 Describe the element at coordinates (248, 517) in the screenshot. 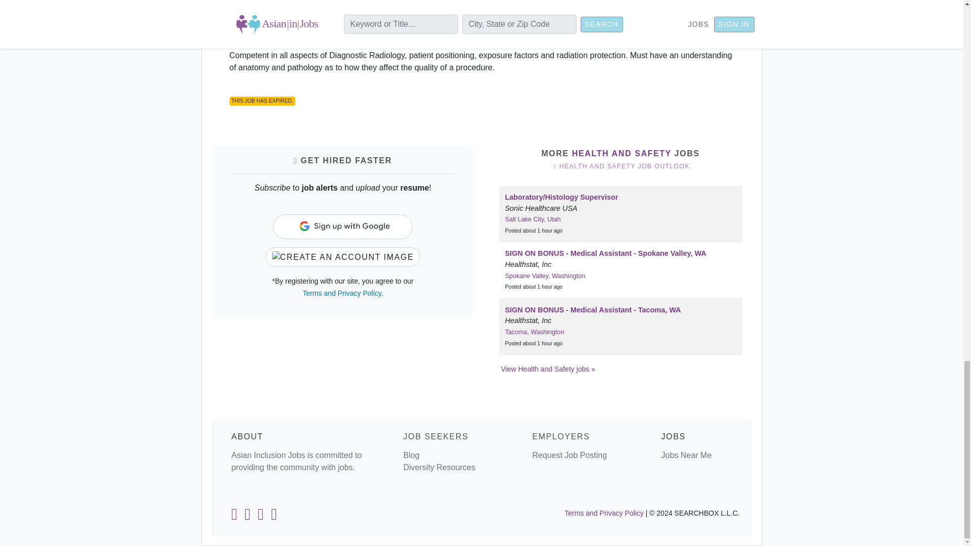

I see `Link to Facebook` at that location.